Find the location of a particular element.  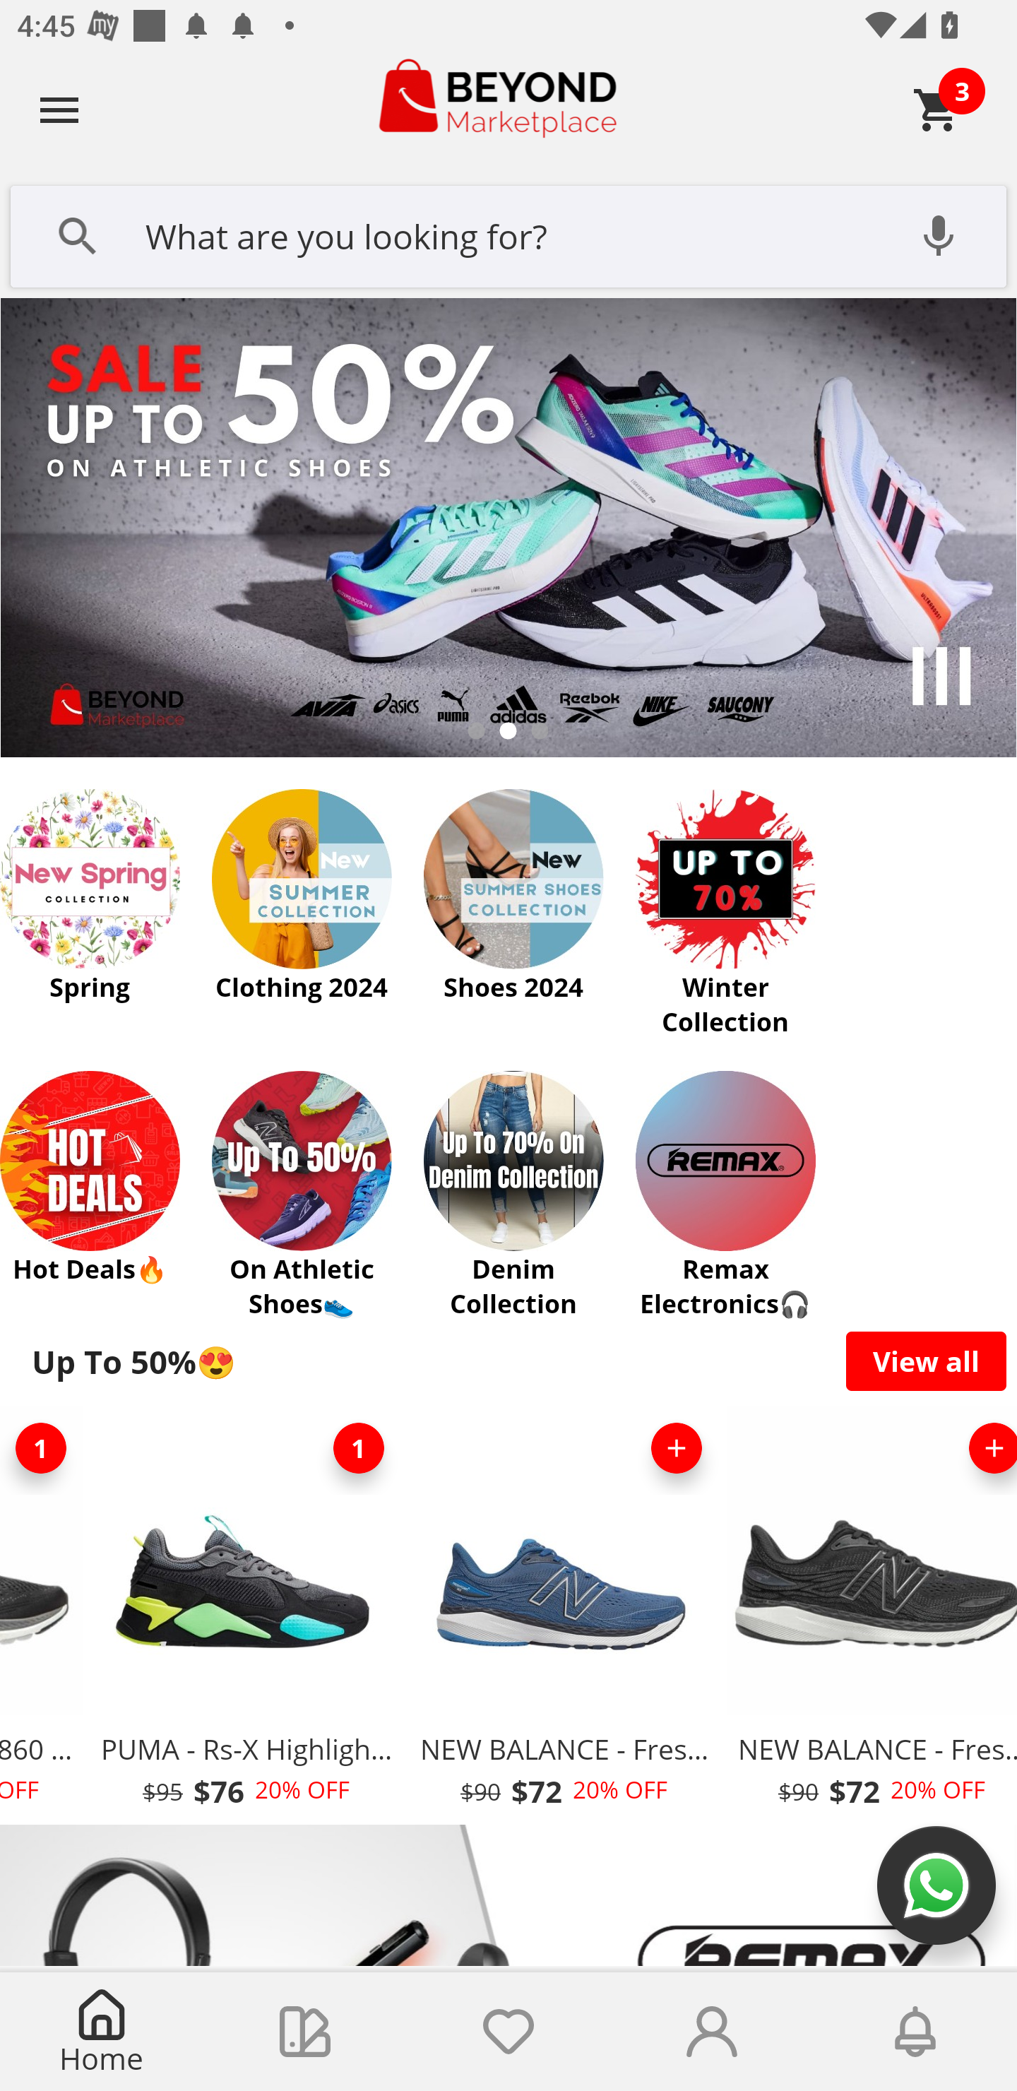

1 is located at coordinates (44, 1448).